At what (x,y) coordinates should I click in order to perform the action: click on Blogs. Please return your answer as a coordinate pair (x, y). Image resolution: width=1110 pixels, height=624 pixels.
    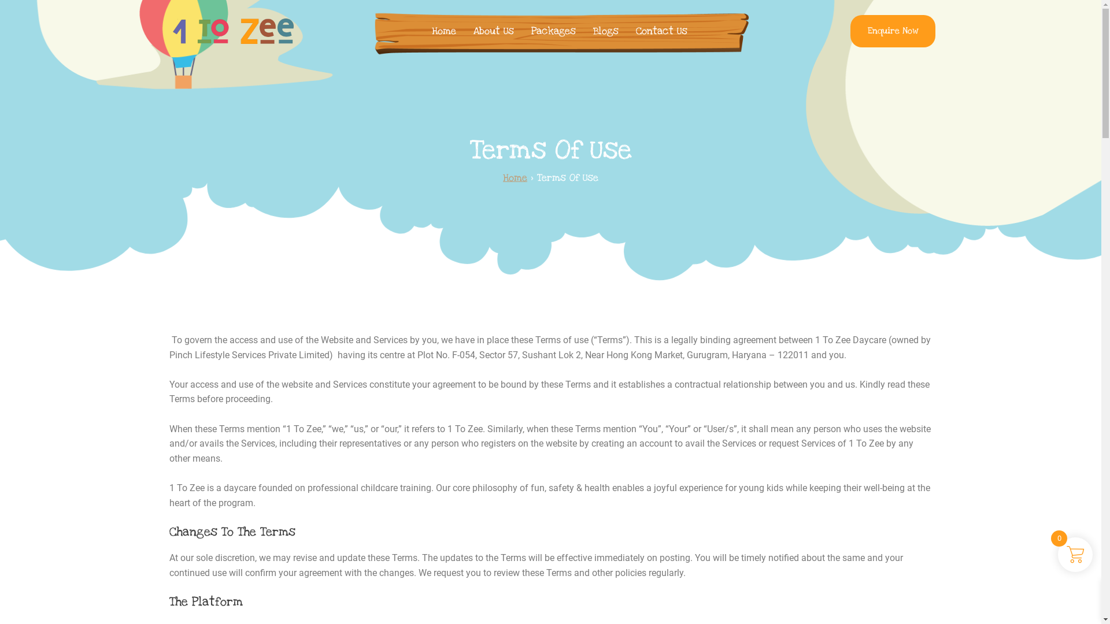
    Looking at the image, I should click on (606, 31).